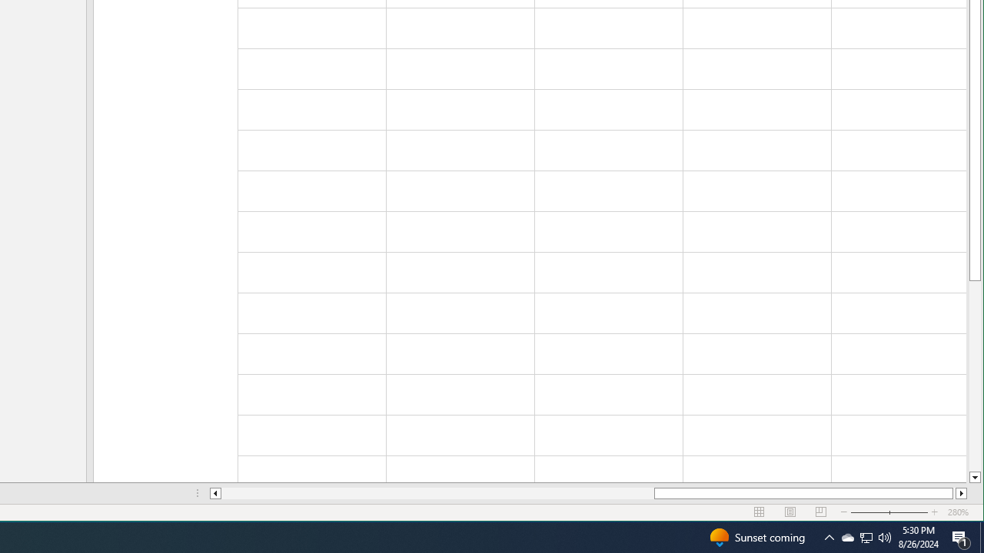 The image size is (984, 553). Describe the element at coordinates (961, 493) in the screenshot. I see `Zoom In` at that location.